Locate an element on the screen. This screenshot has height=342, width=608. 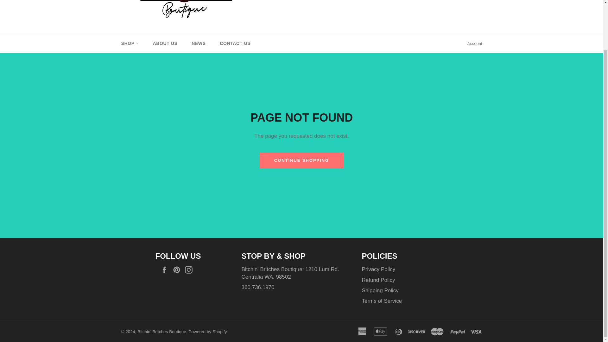
Bitchin' Britches Boutique on Instagram is located at coordinates (190, 270).